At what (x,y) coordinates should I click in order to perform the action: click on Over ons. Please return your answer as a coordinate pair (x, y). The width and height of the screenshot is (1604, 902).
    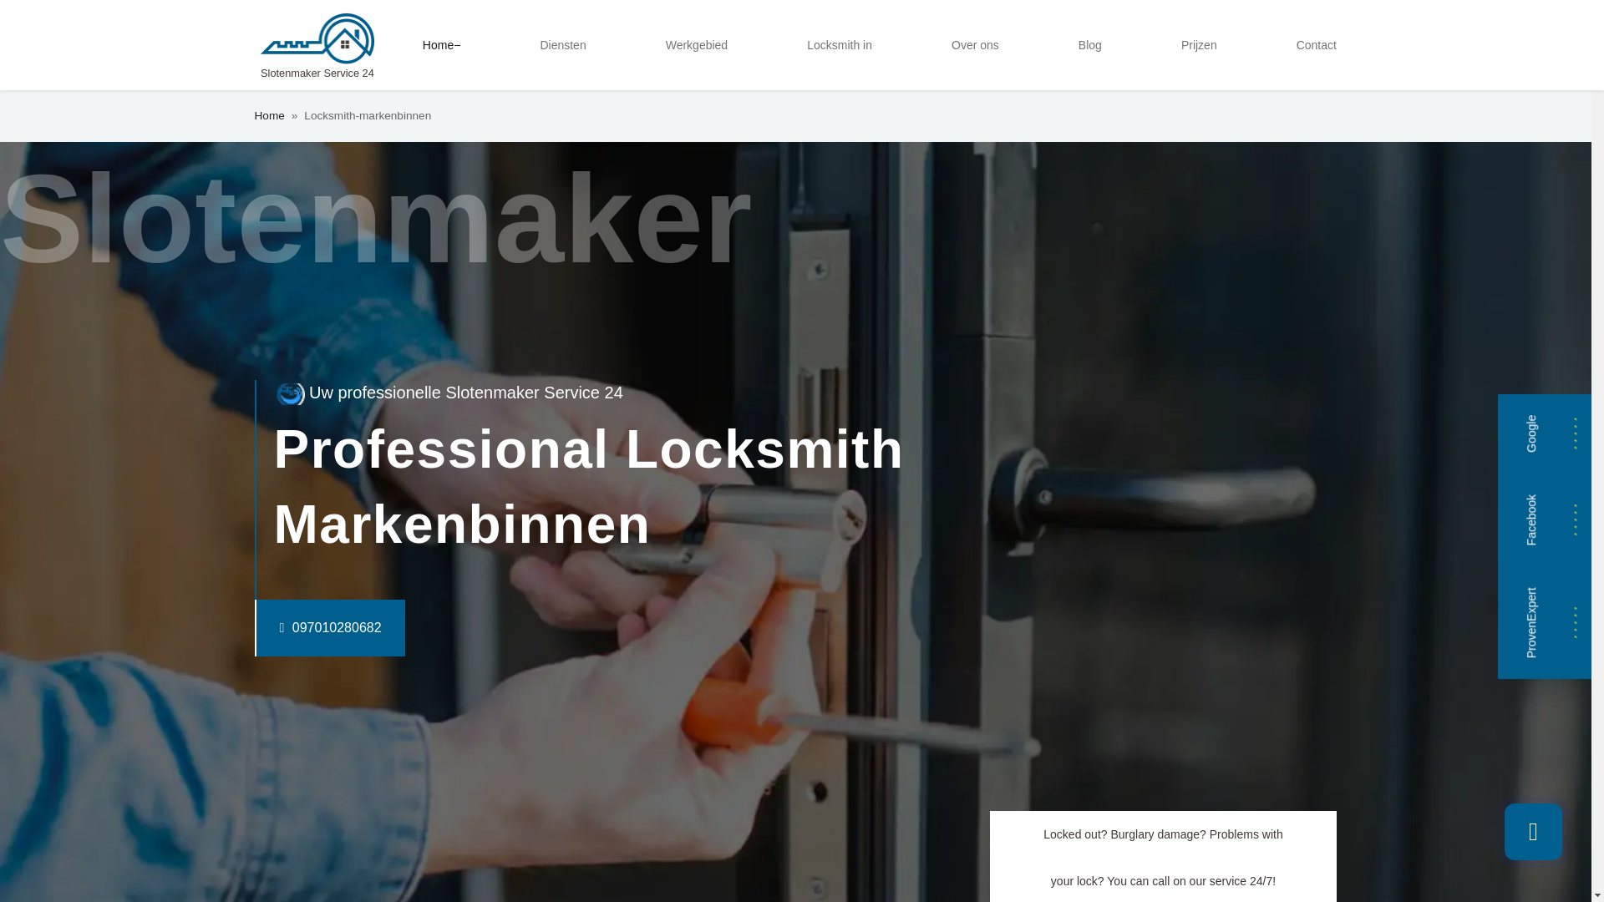
    Looking at the image, I should click on (974, 45).